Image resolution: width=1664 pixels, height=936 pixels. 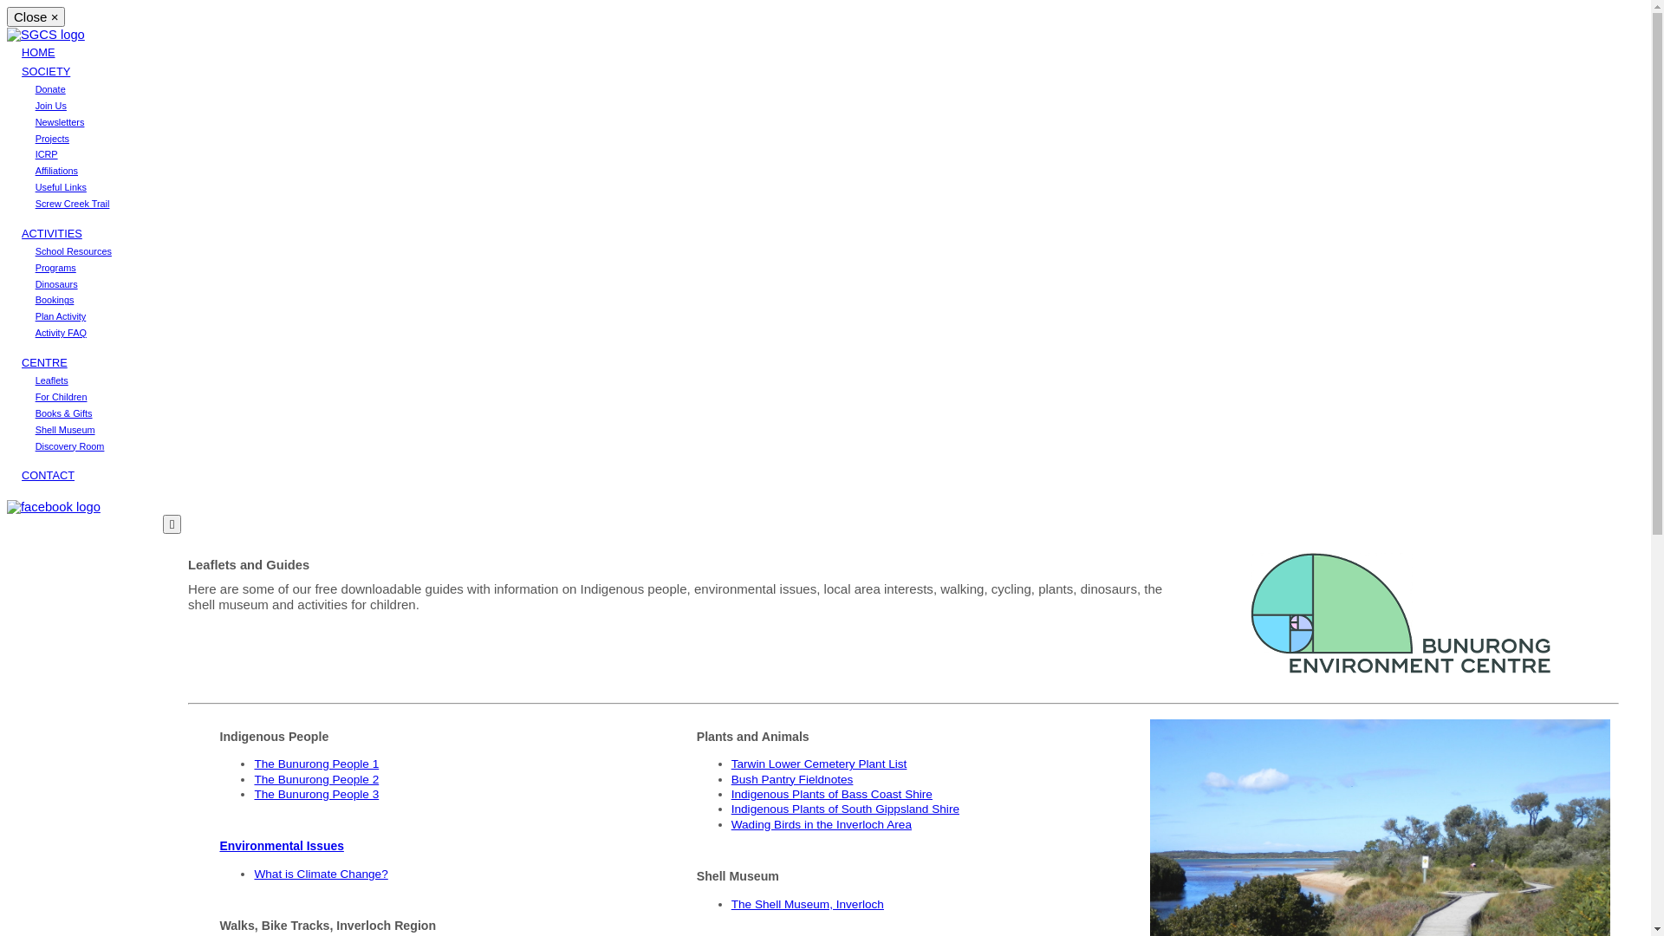 I want to click on Shell Museum, so click(x=66, y=430).